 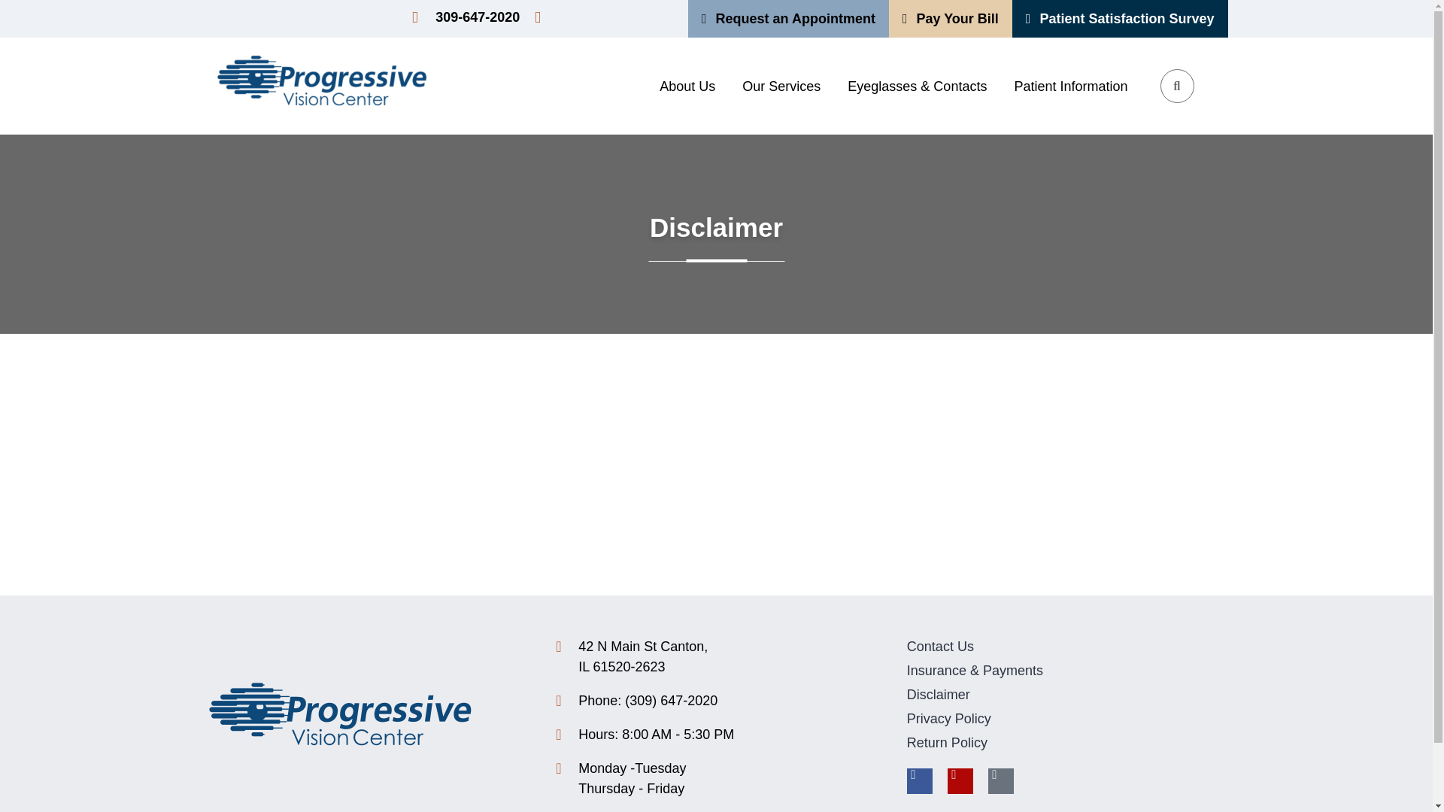 I want to click on Hours: 8:00 AM - 5:30 PM, so click(x=1067, y=647).